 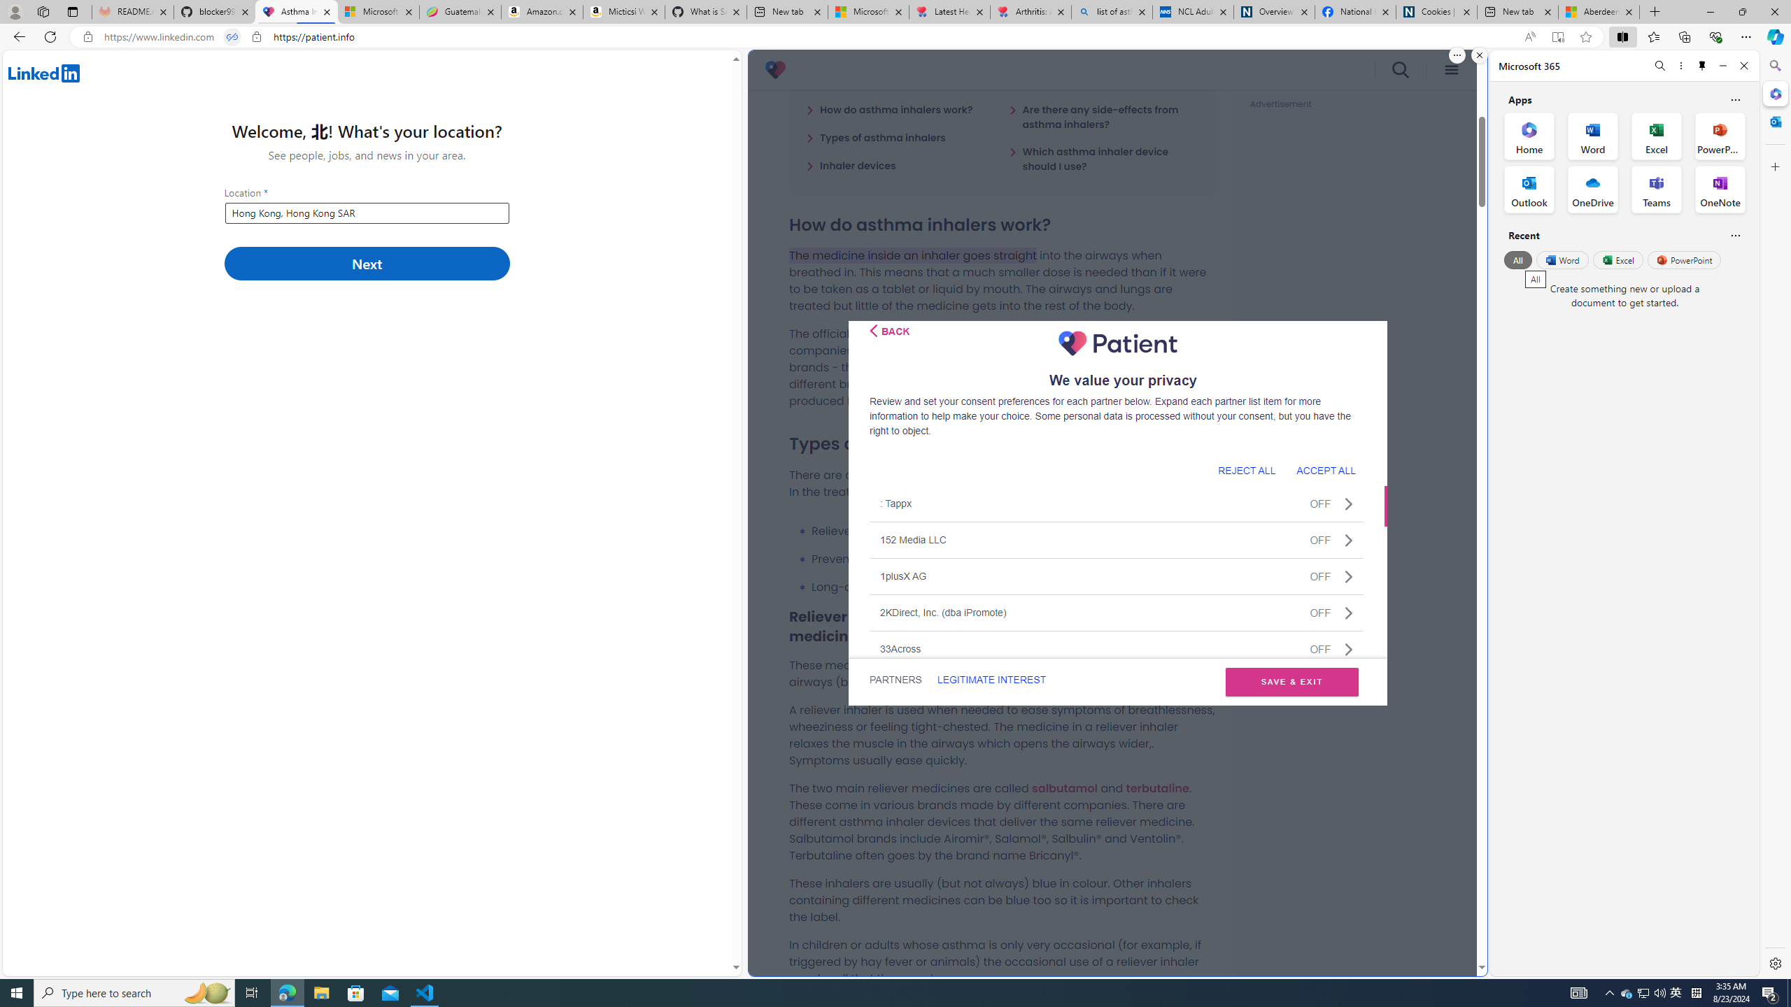 What do you see at coordinates (1157, 787) in the screenshot?
I see `terbutaline` at bounding box center [1157, 787].